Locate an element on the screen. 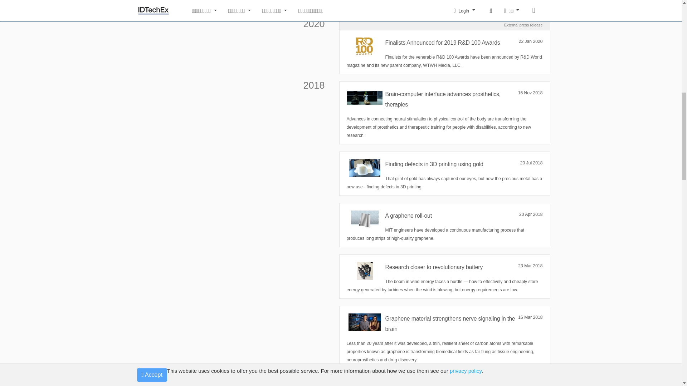 Image resolution: width=687 pixels, height=386 pixels. 20 Jul 2018 is located at coordinates (531, 163).